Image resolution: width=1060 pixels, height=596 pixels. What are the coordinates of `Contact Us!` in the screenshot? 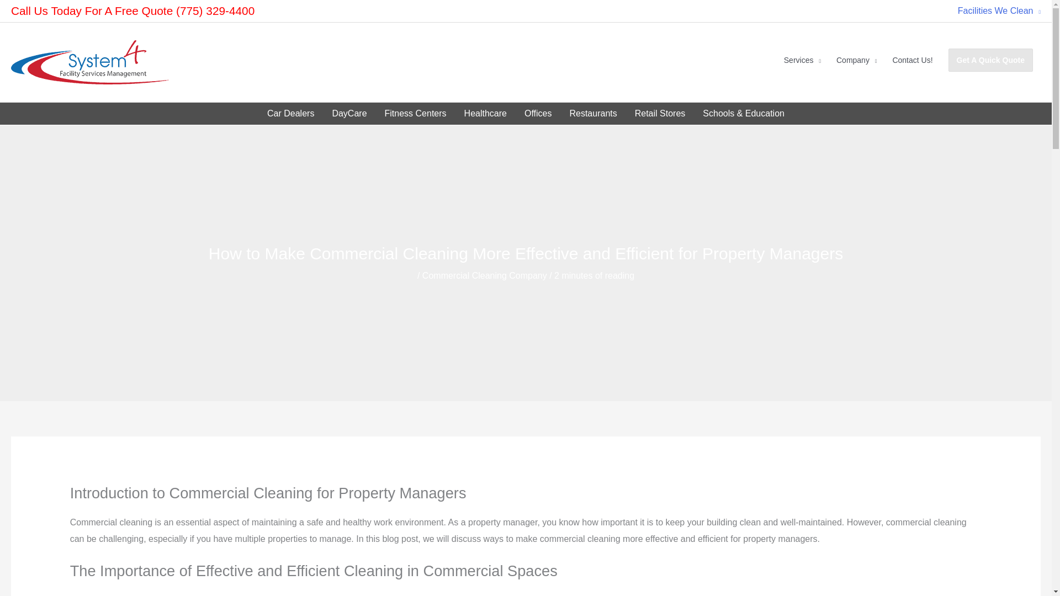 It's located at (912, 60).